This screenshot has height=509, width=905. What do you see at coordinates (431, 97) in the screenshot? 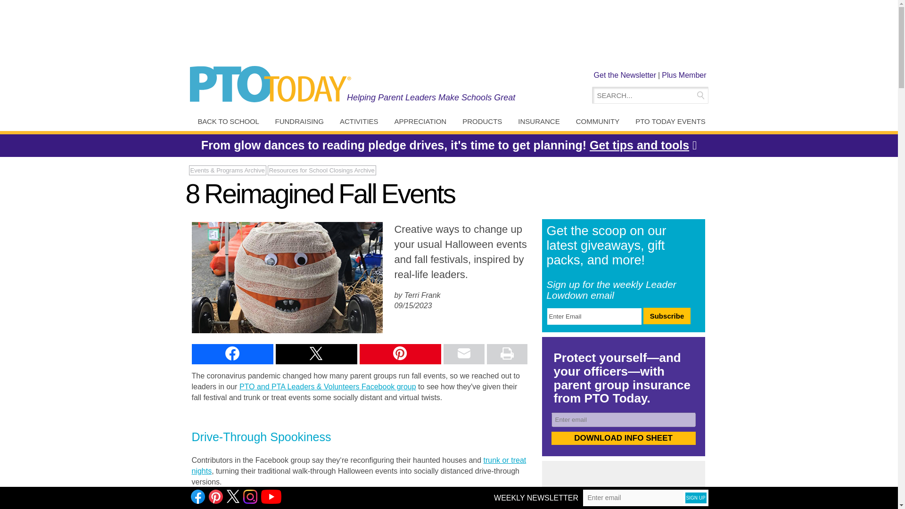
I see `Helping Parent Leaders Make Schools Great` at bounding box center [431, 97].